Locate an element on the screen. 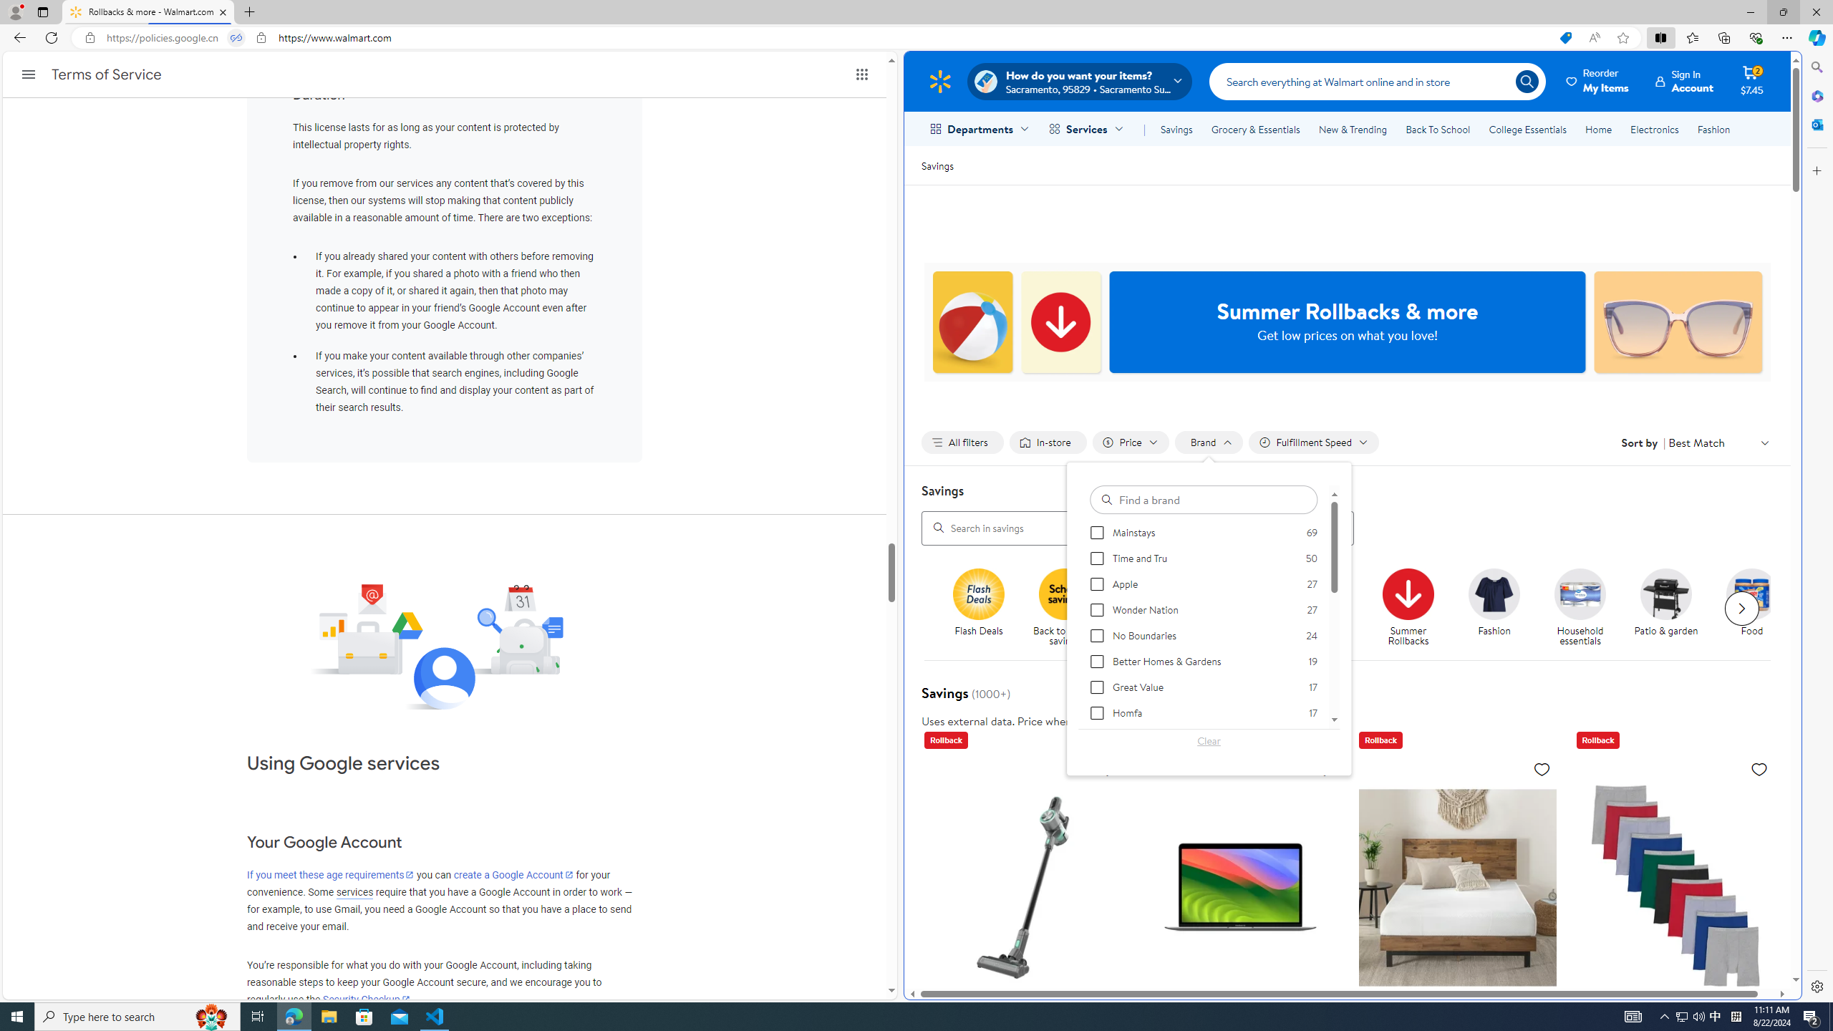  Rollbacks & more - Walmart.com is located at coordinates (148, 12).